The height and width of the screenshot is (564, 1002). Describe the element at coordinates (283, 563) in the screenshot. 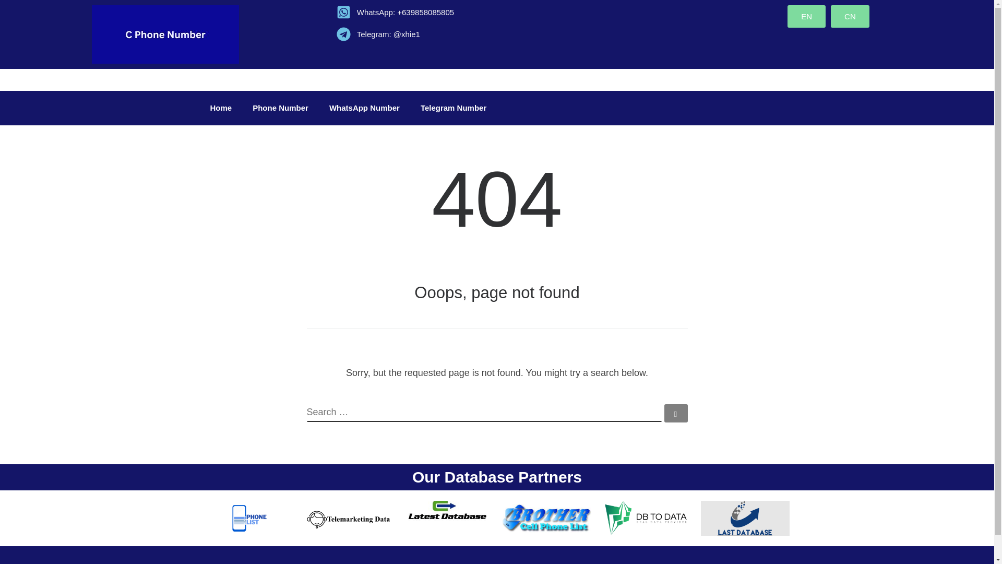

I see `C Phone Number` at that location.